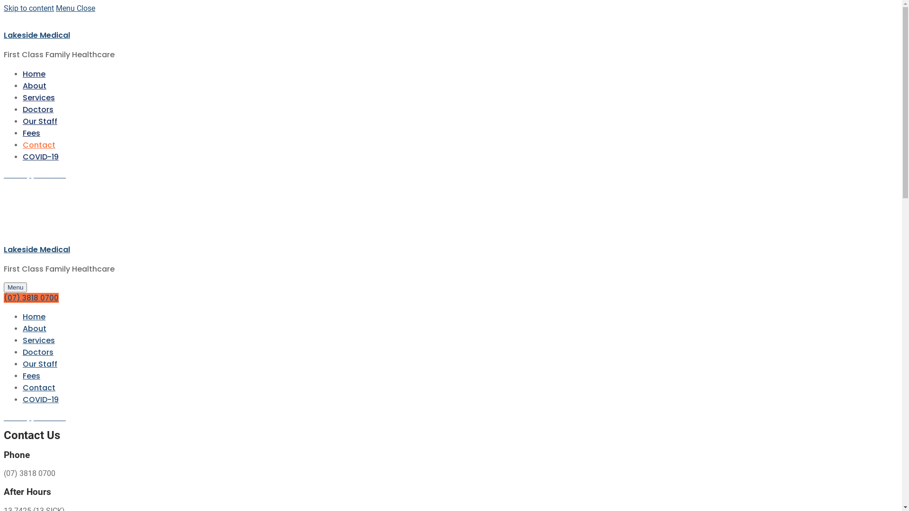 The image size is (909, 511). What do you see at coordinates (31, 376) in the screenshot?
I see `Fees` at bounding box center [31, 376].